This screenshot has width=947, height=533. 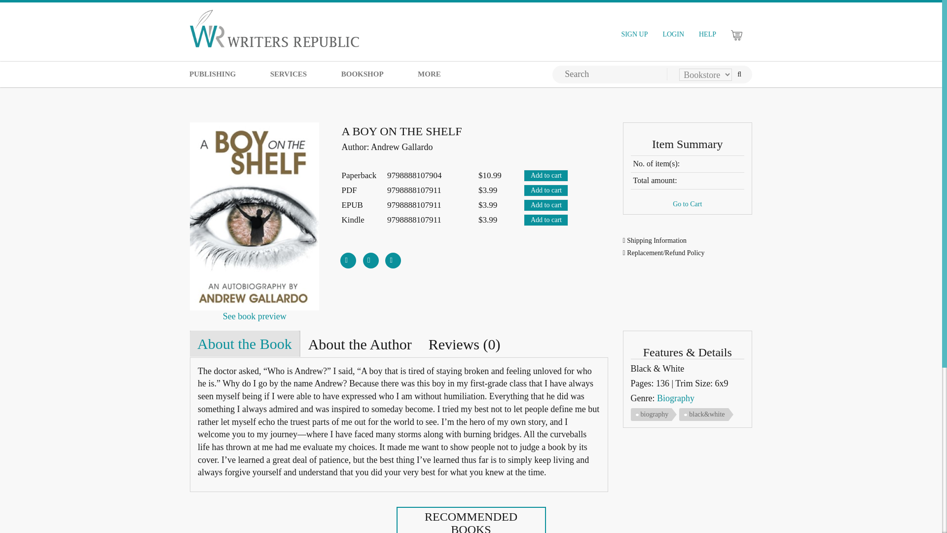 I want to click on BOOKSHOP, so click(x=362, y=74).